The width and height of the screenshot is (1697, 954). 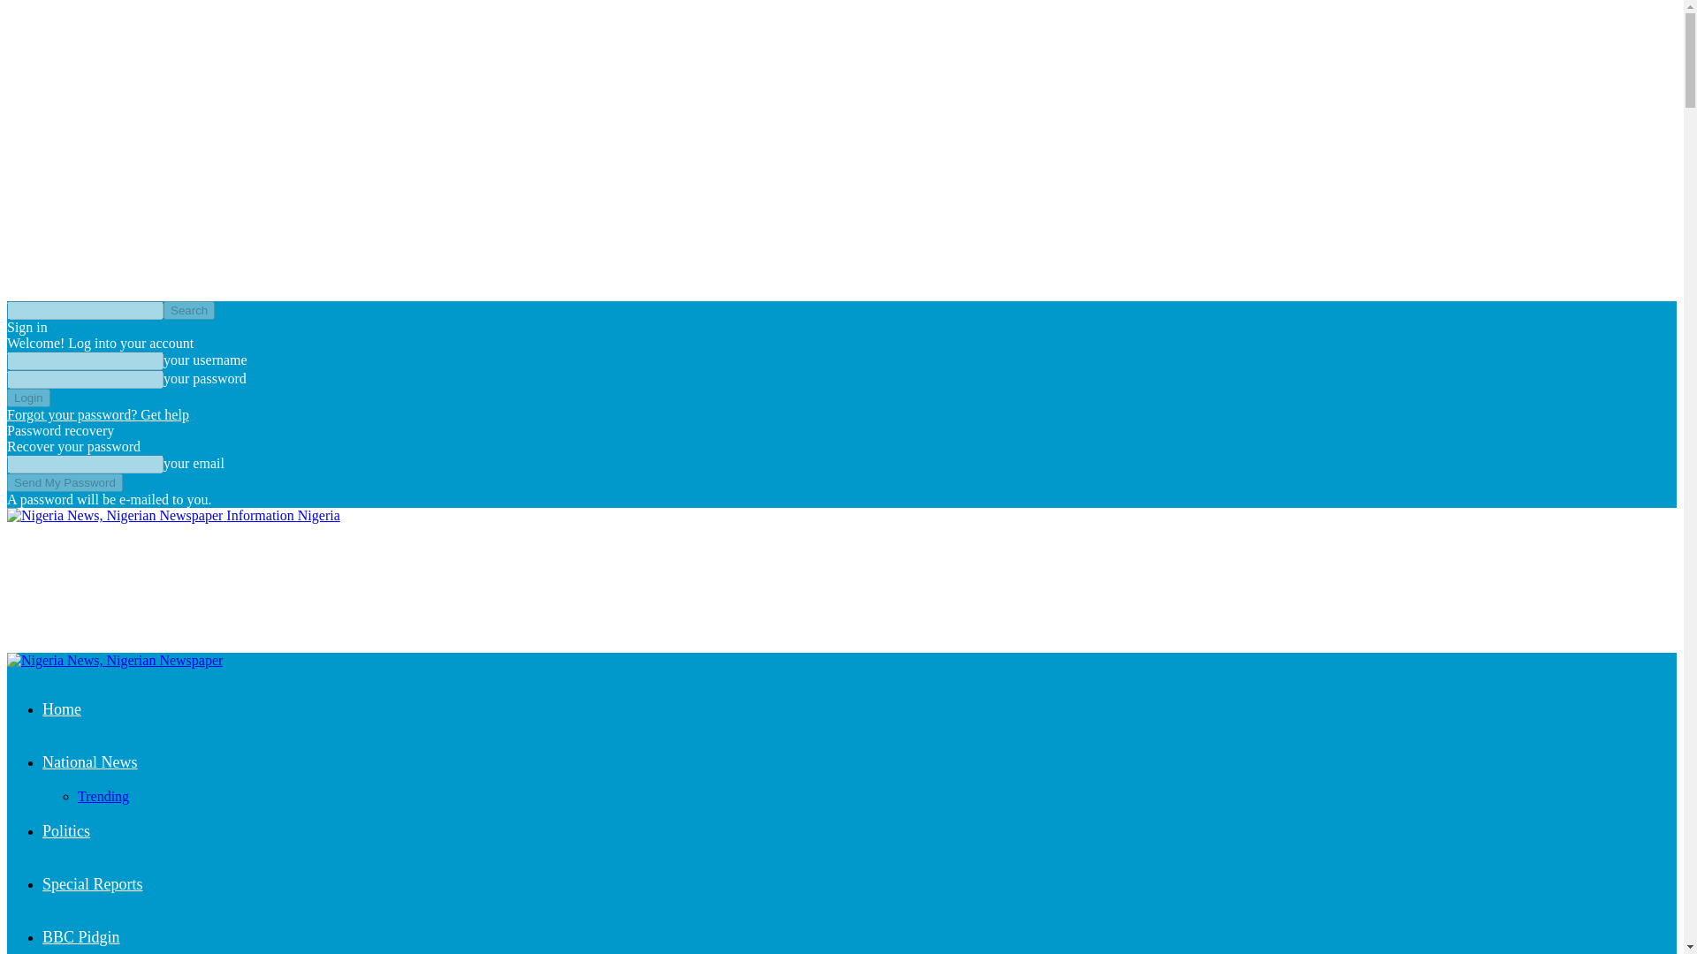 What do you see at coordinates (114, 515) in the screenshot?
I see `Nigeria News, Nigerian Newspaper` at bounding box center [114, 515].